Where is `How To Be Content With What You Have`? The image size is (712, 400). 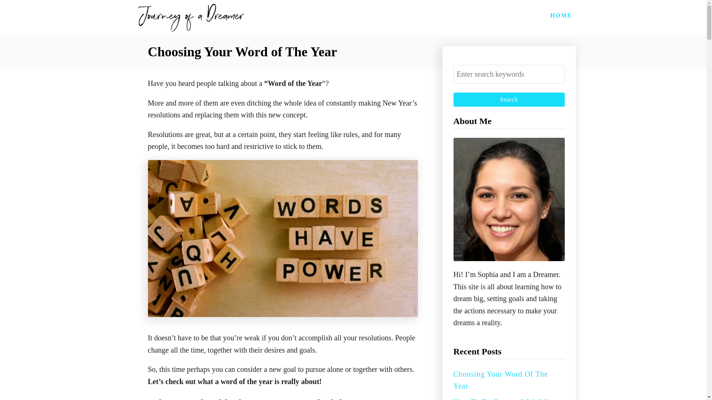
How To Be Content With What You Have is located at coordinates (505, 399).